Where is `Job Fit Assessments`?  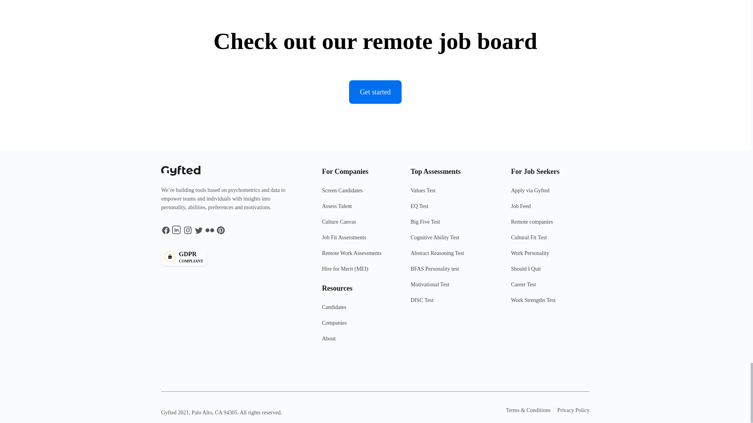 Job Fit Assessments is located at coordinates (361, 241).